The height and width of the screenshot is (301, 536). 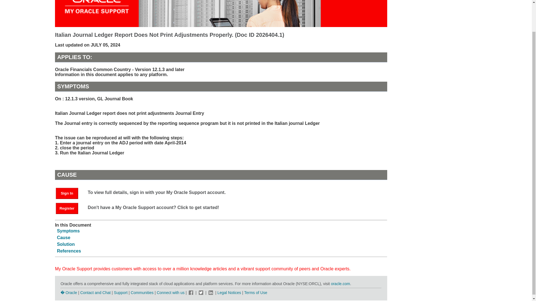 What do you see at coordinates (70, 193) in the screenshot?
I see `Sign In` at bounding box center [70, 193].